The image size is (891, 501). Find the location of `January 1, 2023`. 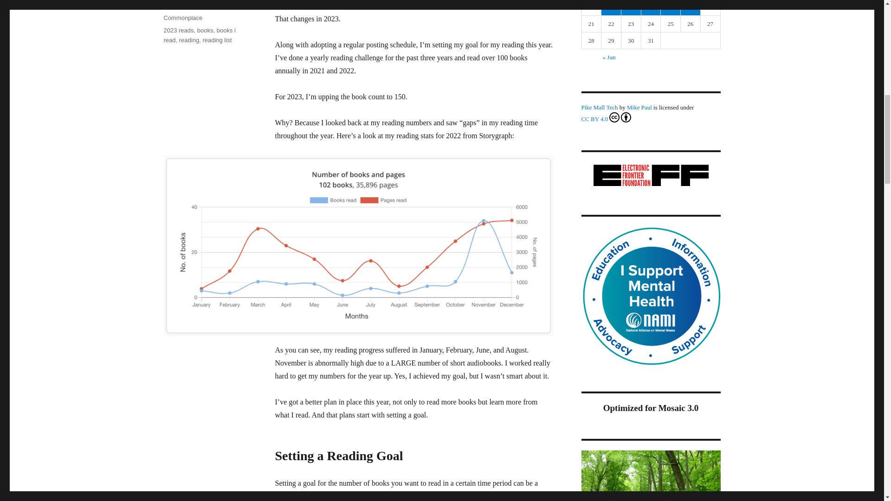

January 1, 2023 is located at coordinates (185, 5).